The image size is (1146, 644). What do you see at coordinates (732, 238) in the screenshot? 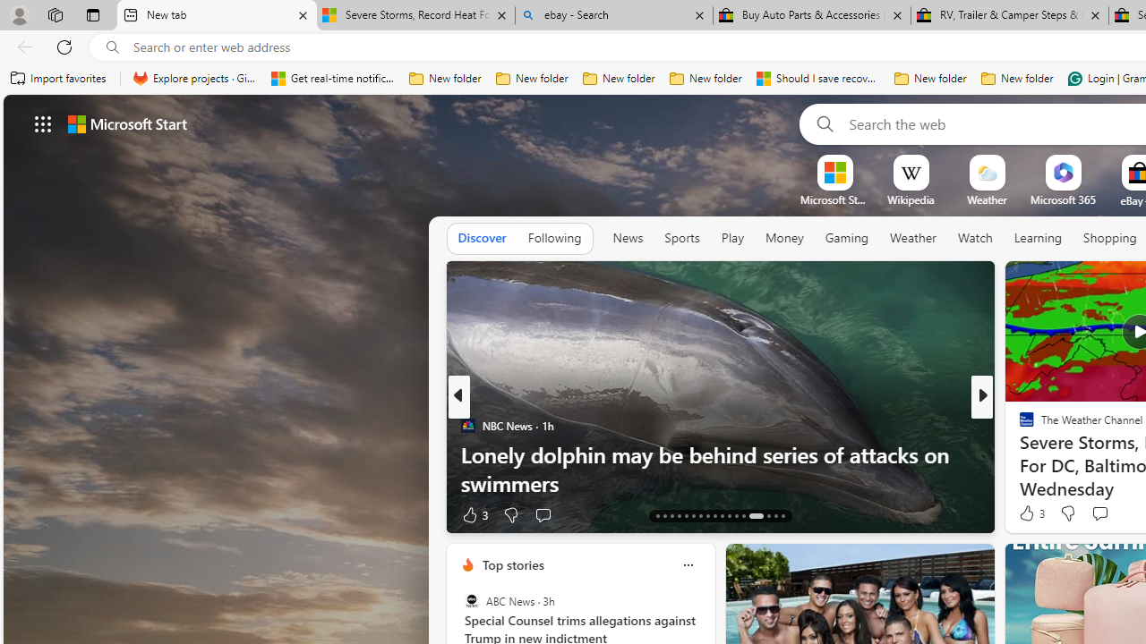
I see `Play` at bounding box center [732, 238].